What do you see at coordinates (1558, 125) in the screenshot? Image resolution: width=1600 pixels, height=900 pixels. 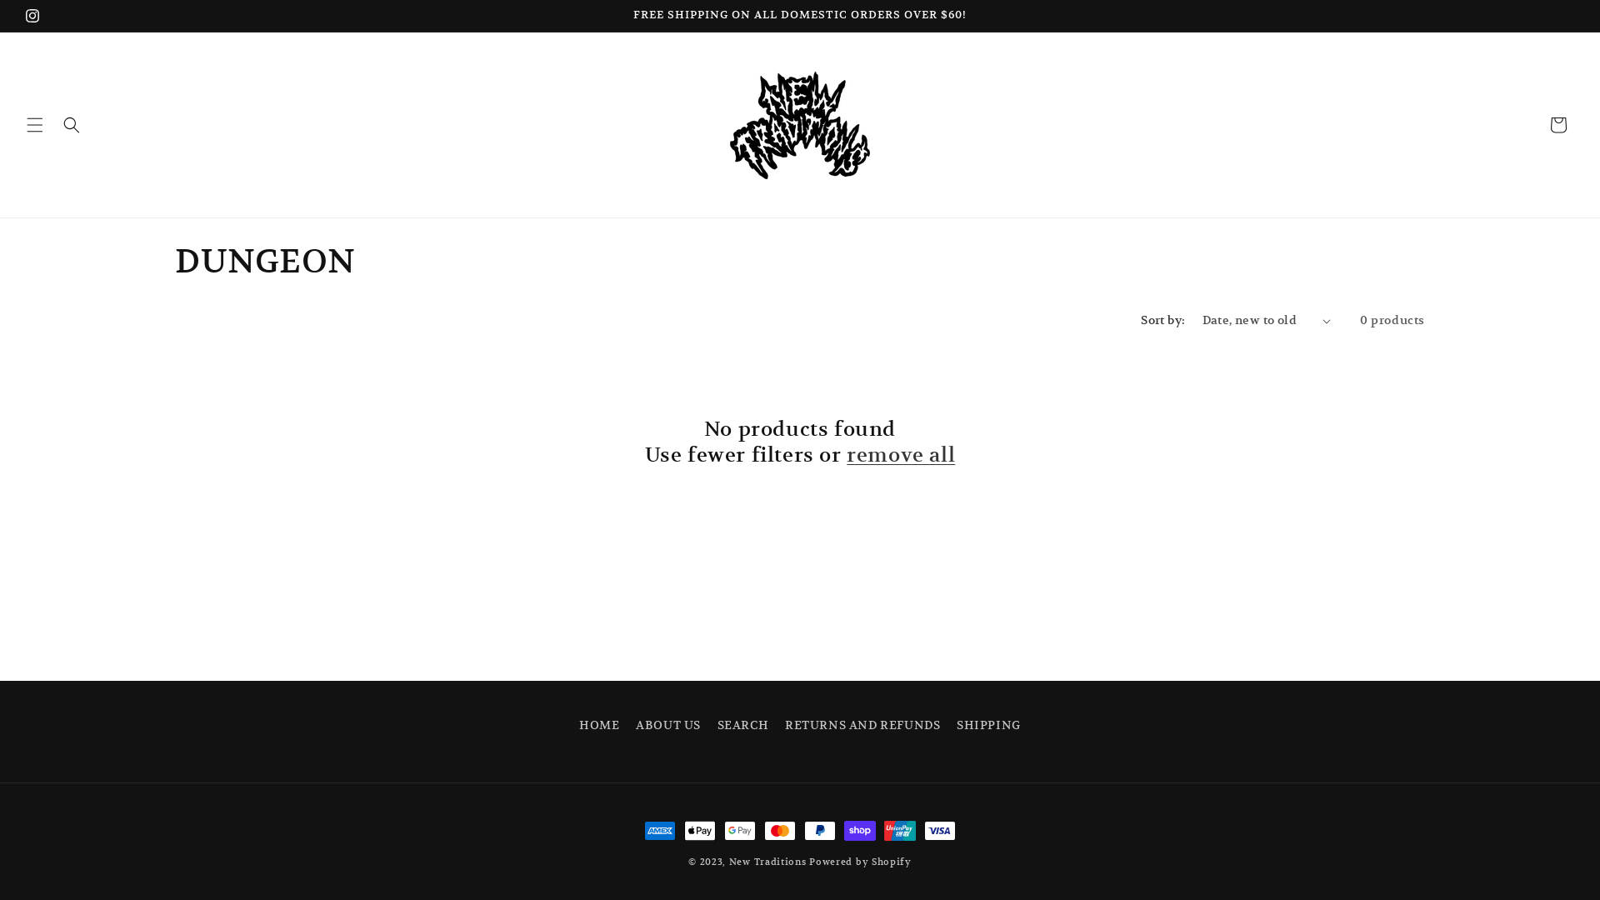 I see `Cart` at bounding box center [1558, 125].